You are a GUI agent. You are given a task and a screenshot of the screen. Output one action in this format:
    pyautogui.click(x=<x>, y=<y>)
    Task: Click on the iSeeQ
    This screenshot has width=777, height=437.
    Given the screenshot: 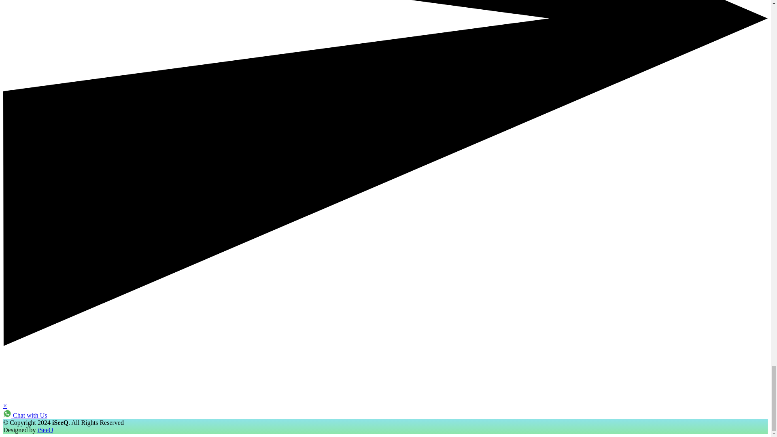 What is the action you would take?
    pyautogui.click(x=45, y=430)
    